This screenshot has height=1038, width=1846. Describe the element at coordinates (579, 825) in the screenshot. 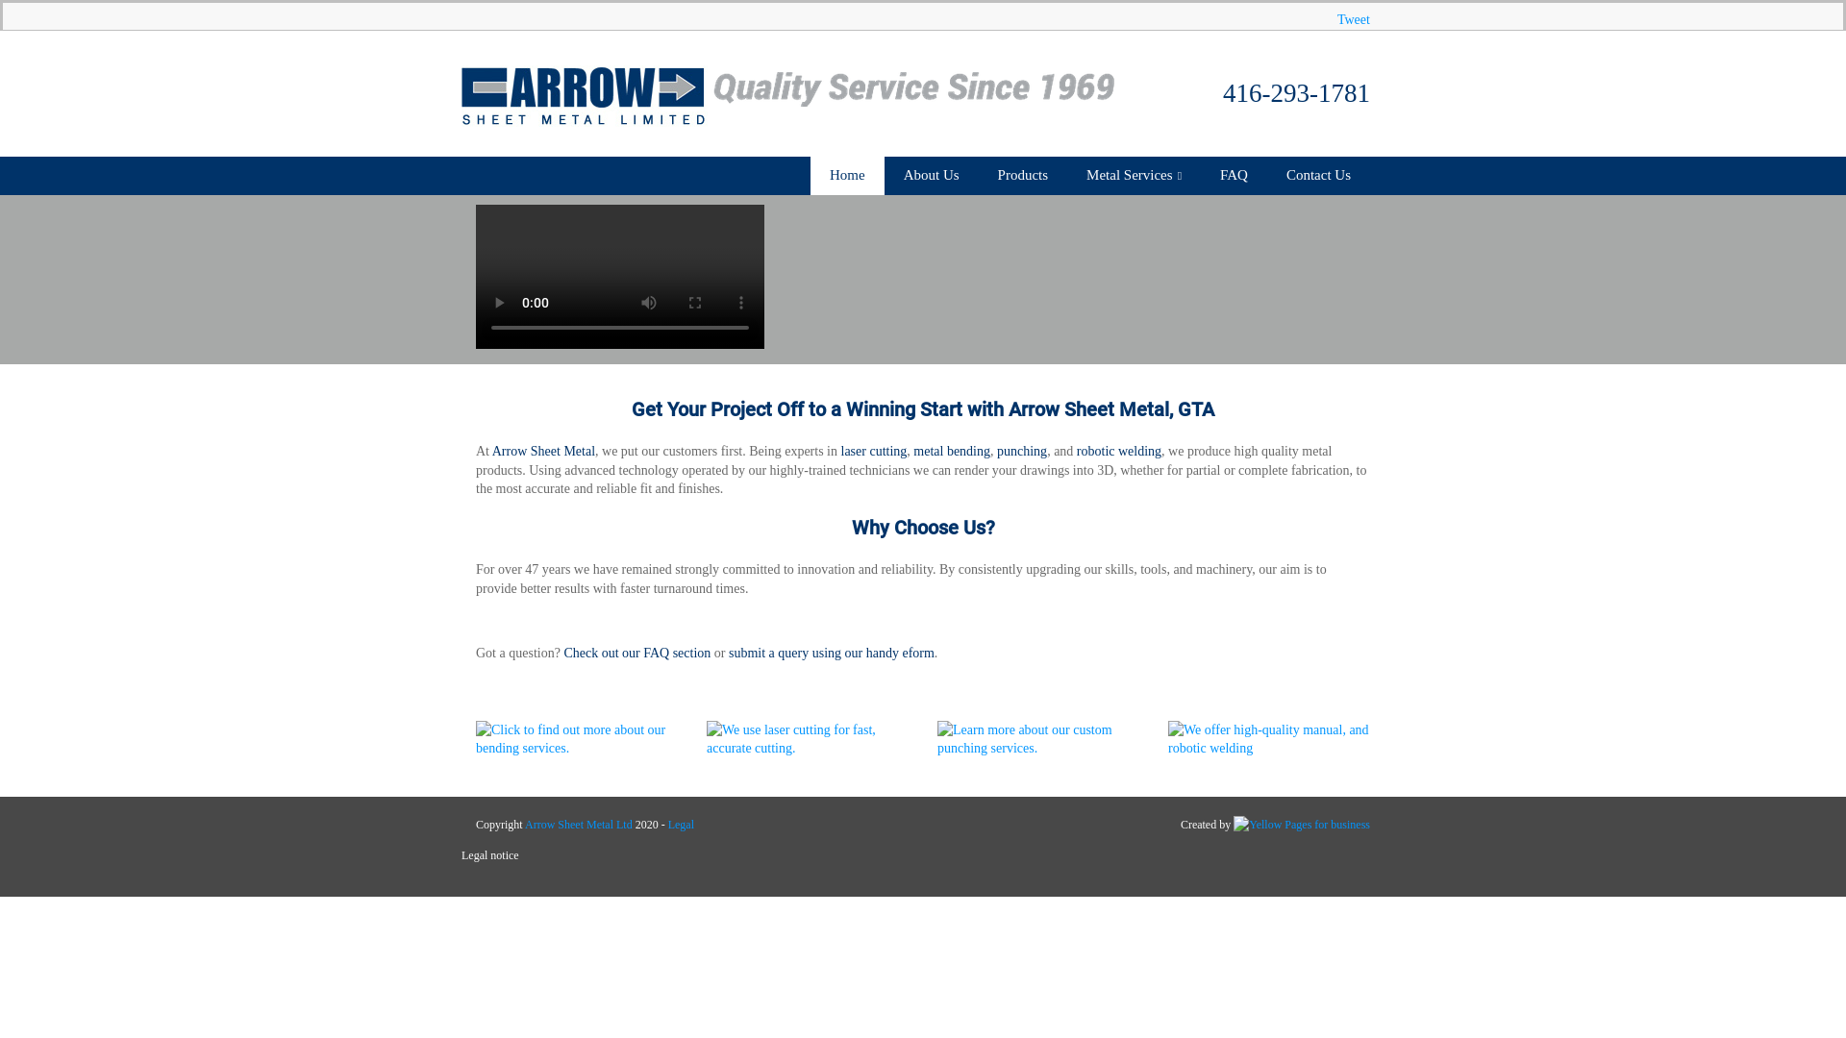

I see `Arrow Sheet Metal Ltd` at that location.